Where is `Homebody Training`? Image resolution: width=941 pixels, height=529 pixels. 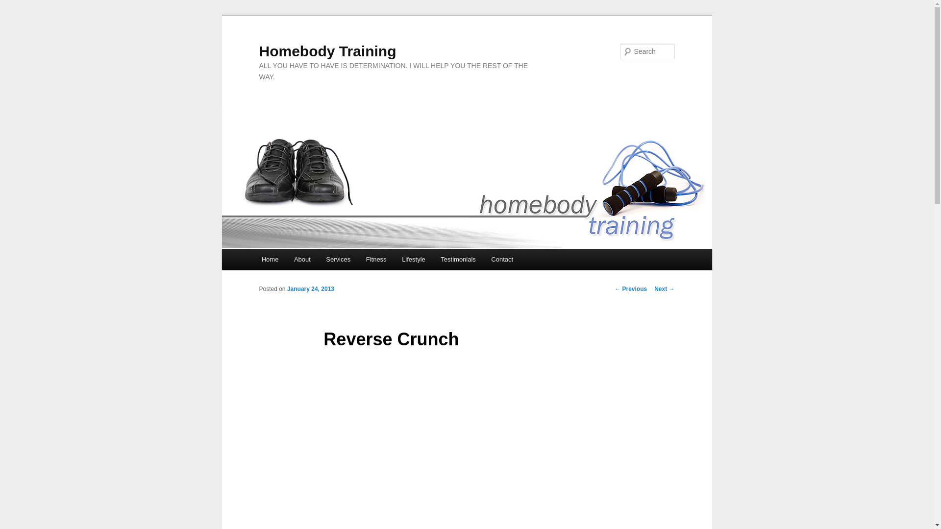
Homebody Training is located at coordinates (327, 51).